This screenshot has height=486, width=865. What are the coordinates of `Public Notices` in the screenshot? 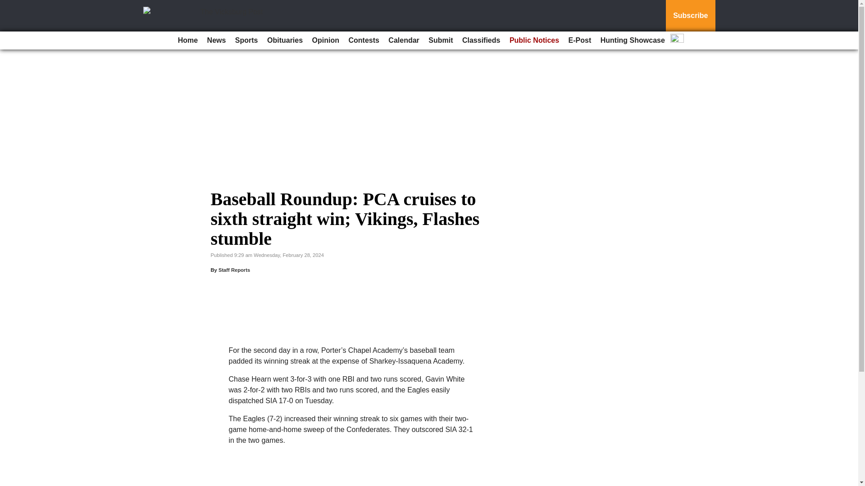 It's located at (534, 40).